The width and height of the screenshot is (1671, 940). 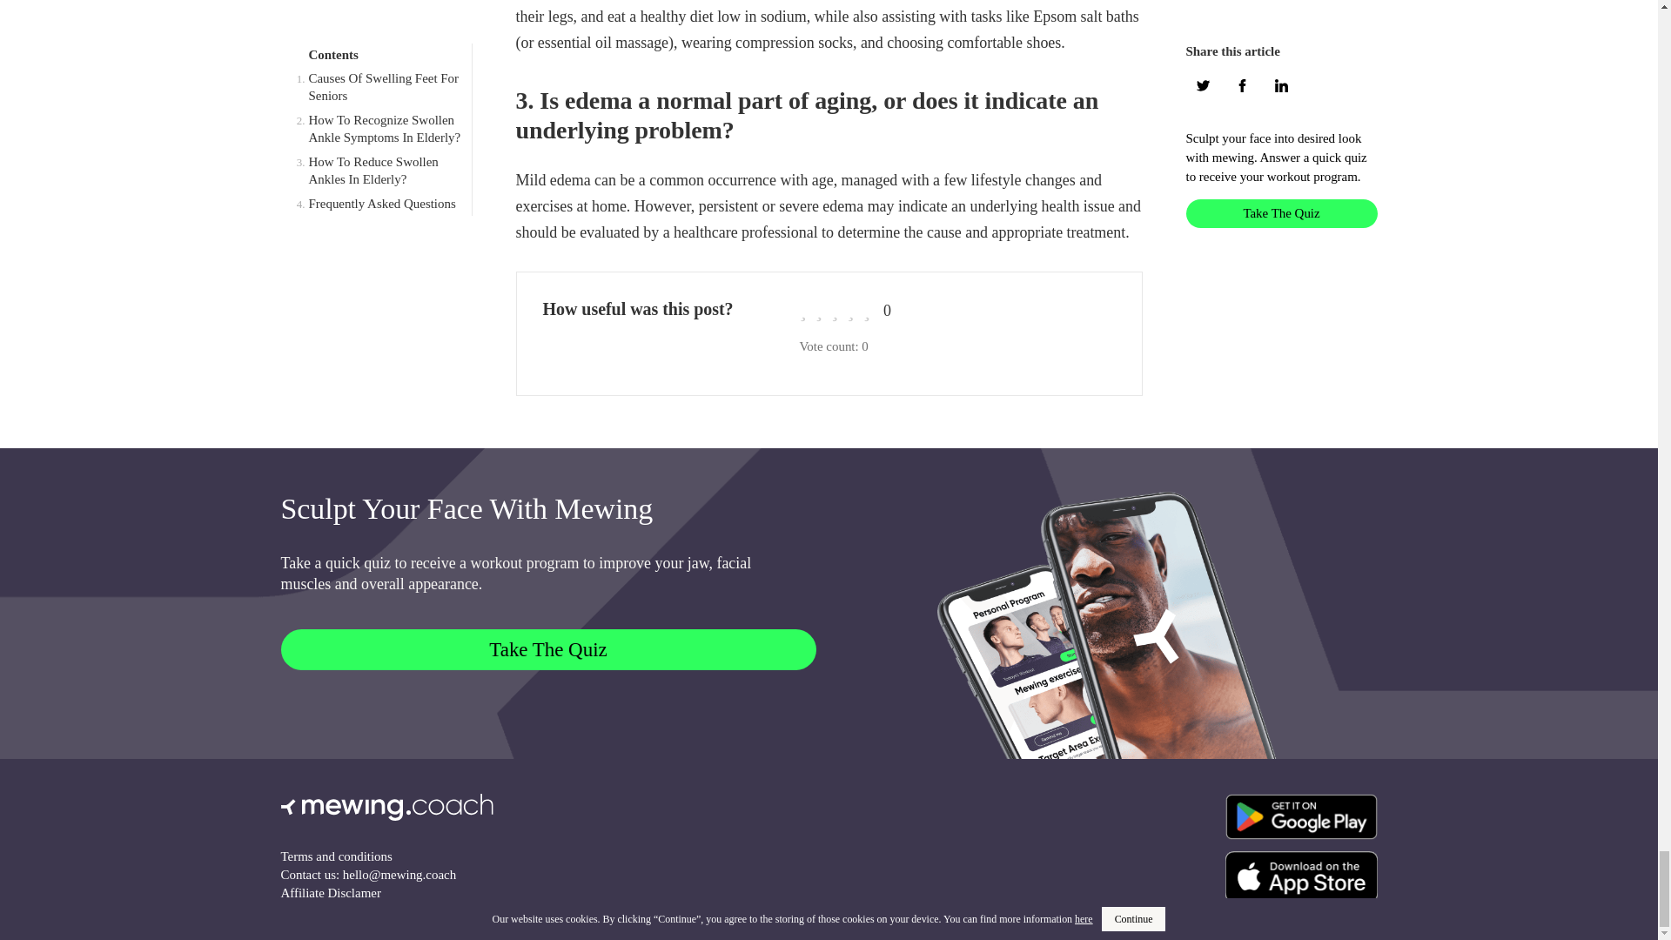 I want to click on Terms and conditions, so click(x=336, y=856).